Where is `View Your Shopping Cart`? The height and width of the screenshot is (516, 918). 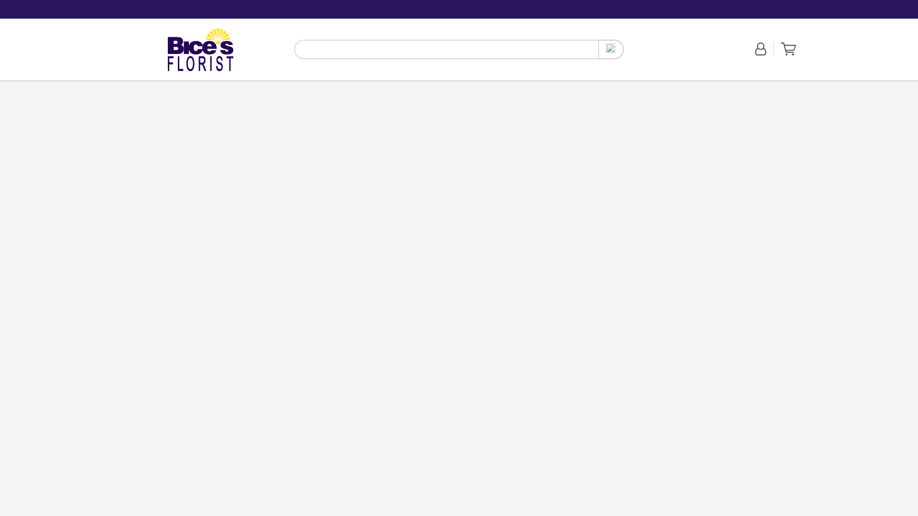
View Your Shopping Cart is located at coordinates (271, 86).